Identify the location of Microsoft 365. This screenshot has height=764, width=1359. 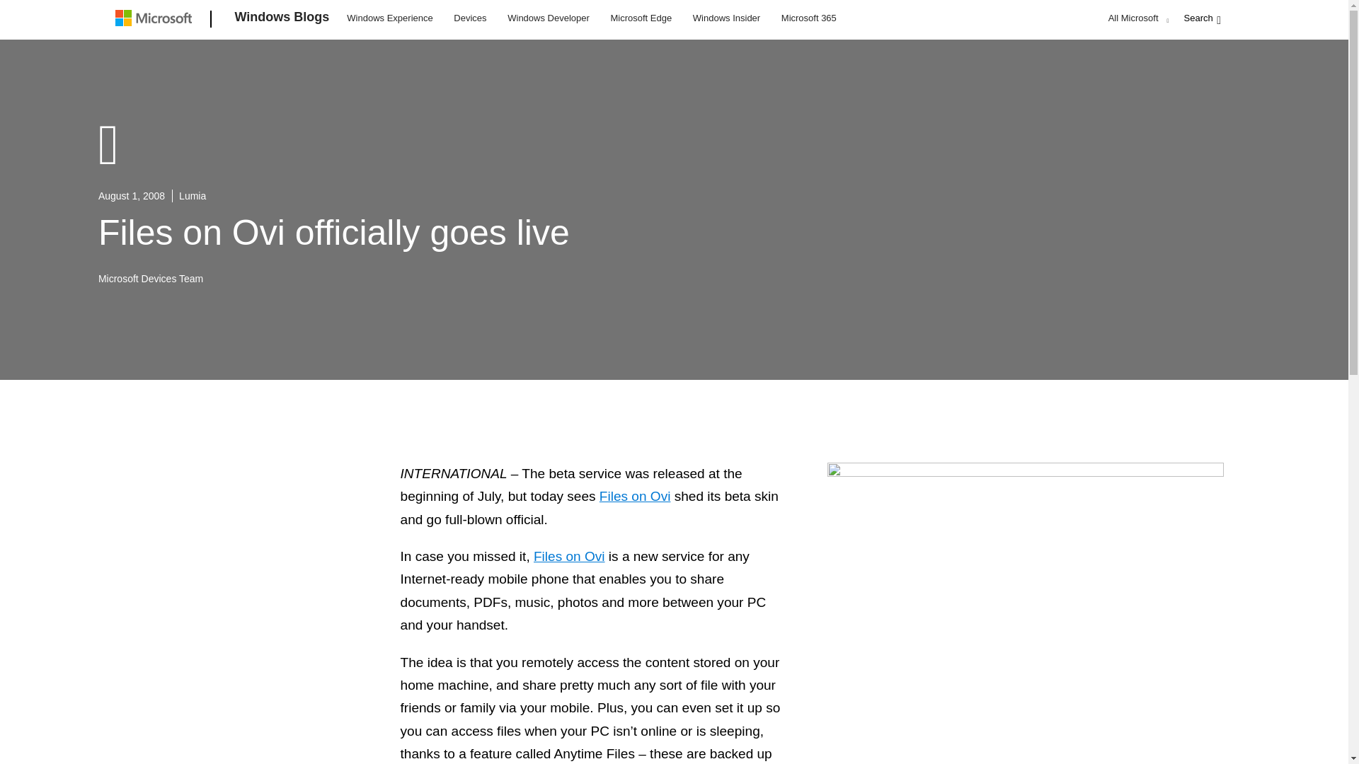
(808, 17).